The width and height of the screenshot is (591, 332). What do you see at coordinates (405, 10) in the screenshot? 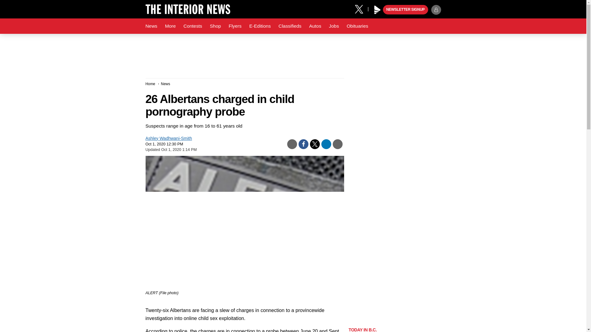
I see `NEWSLETTER SIGNUP` at bounding box center [405, 10].